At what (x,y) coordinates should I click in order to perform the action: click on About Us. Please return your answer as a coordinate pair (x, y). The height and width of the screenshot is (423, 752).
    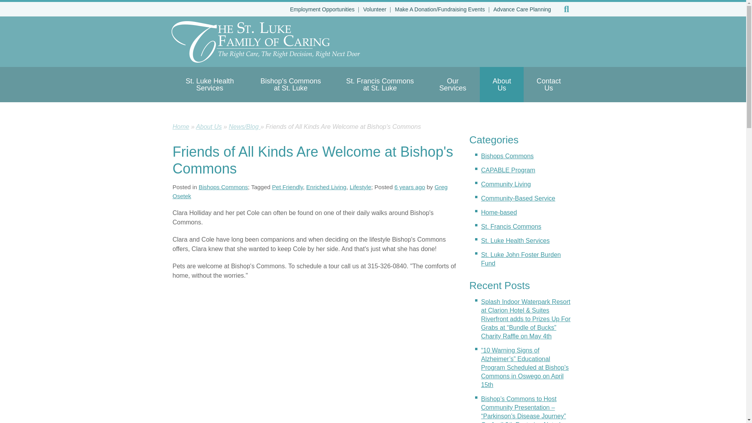
    Looking at the image, I should click on (501, 85).